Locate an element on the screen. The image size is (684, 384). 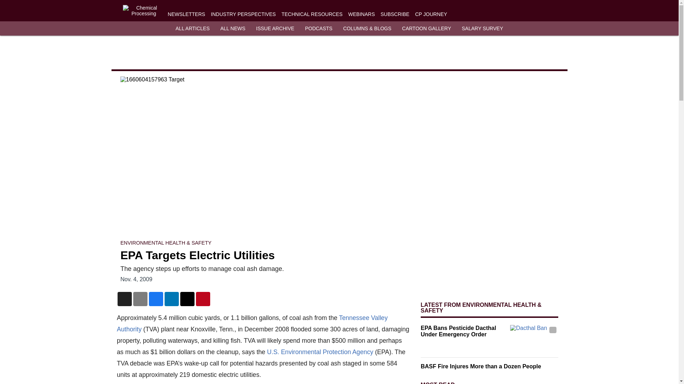
Dacthal Ban is located at coordinates (534, 338).